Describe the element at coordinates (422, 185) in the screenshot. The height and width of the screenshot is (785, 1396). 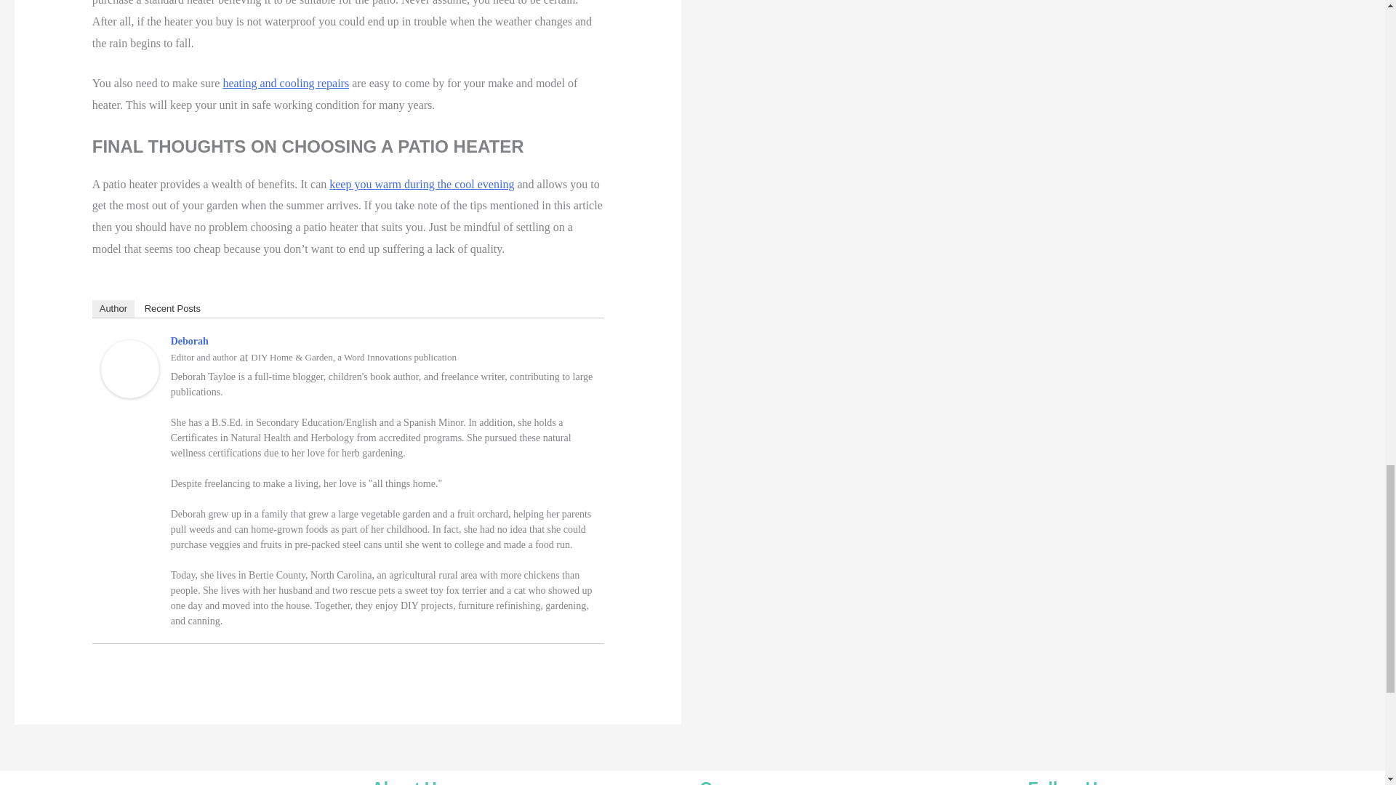
I see `keep you warm during the cool evening` at that location.